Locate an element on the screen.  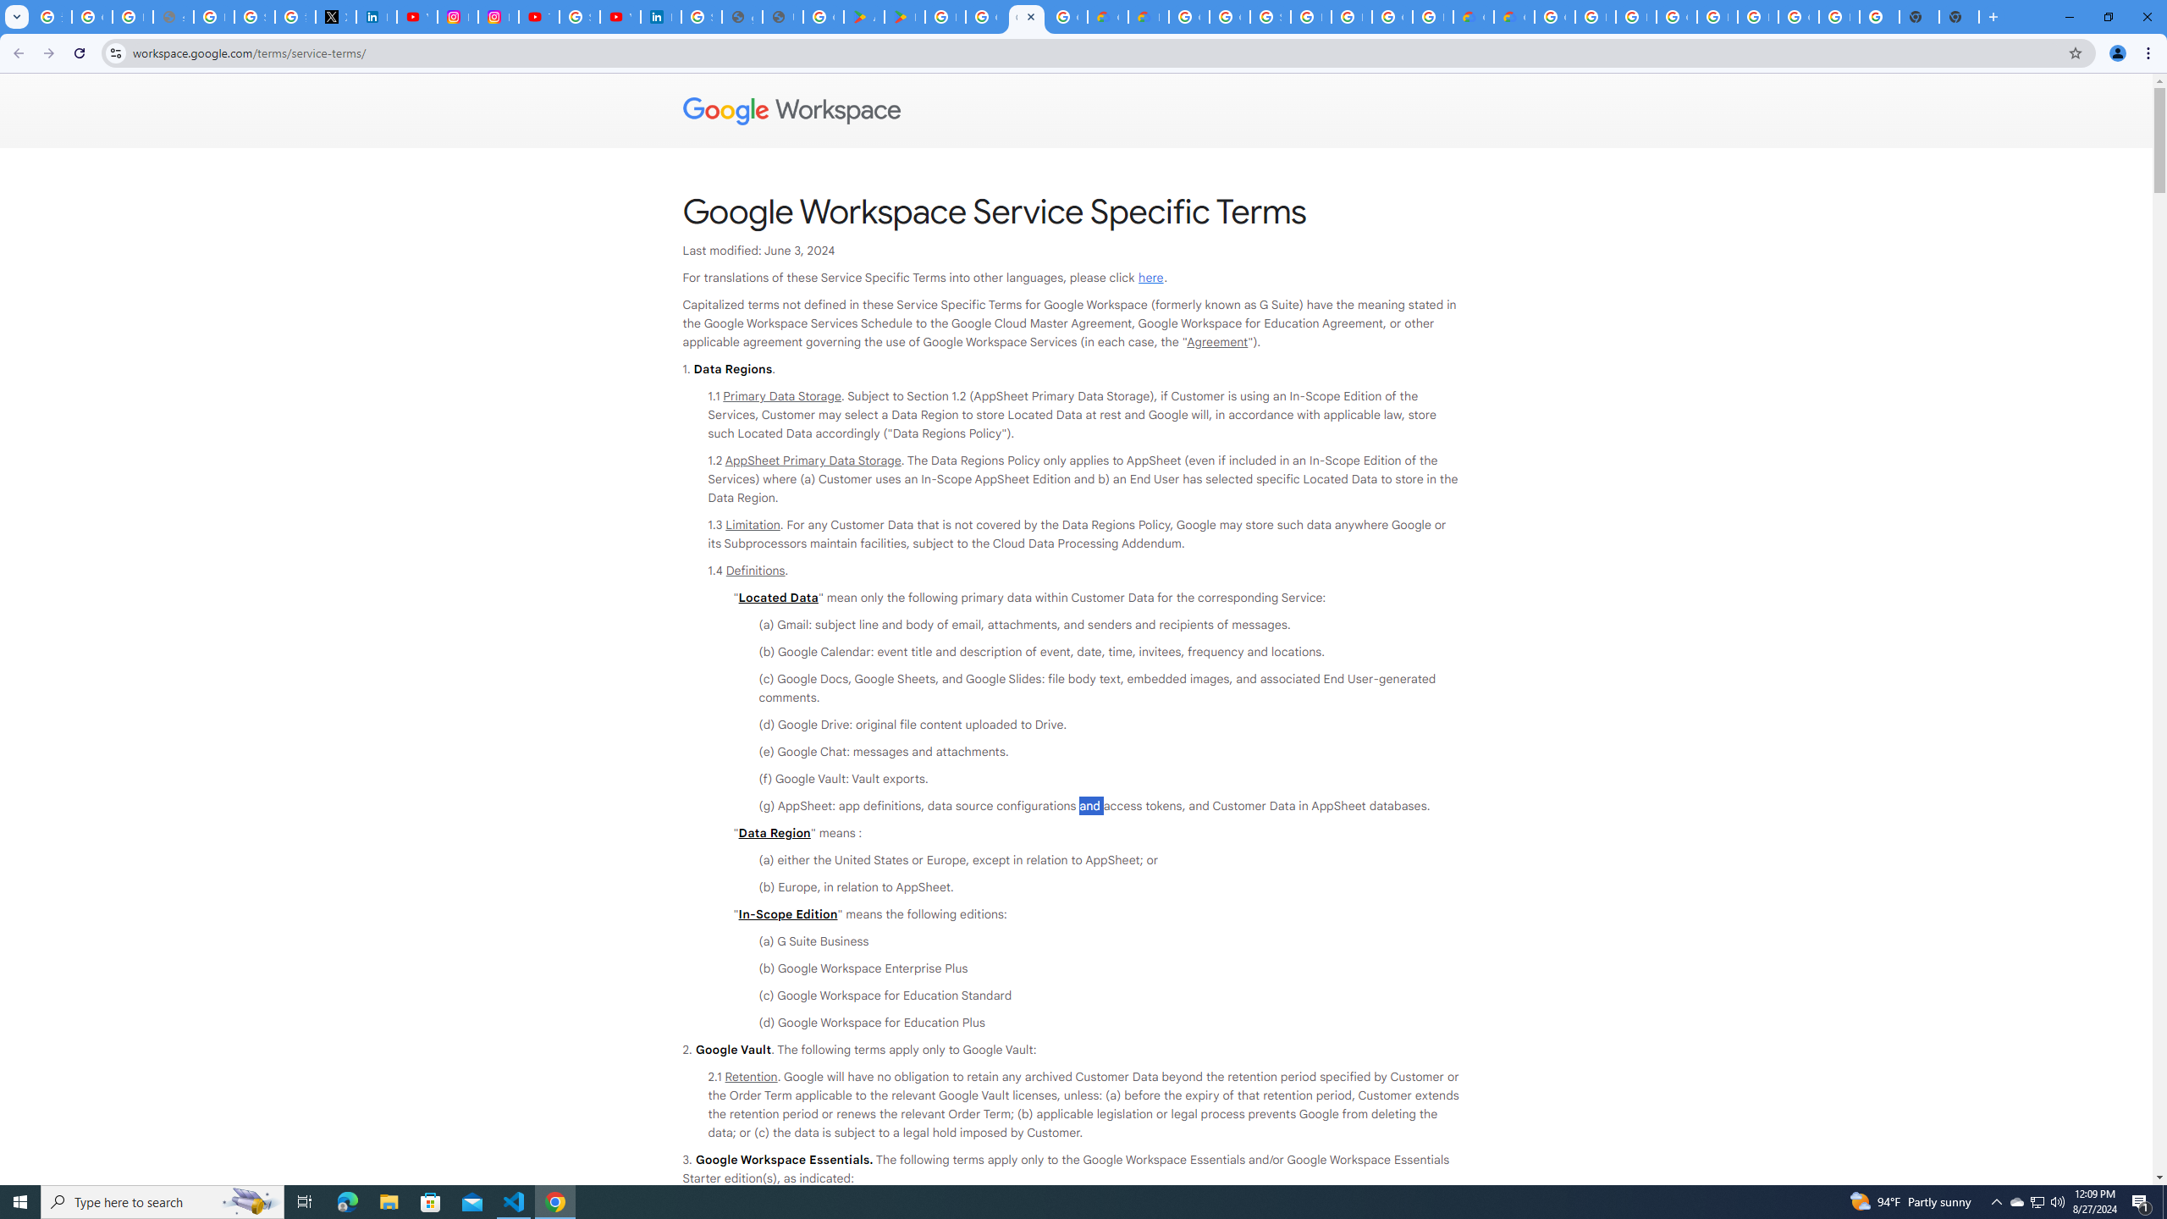
Google Cloud Platform is located at coordinates (1554, 17).